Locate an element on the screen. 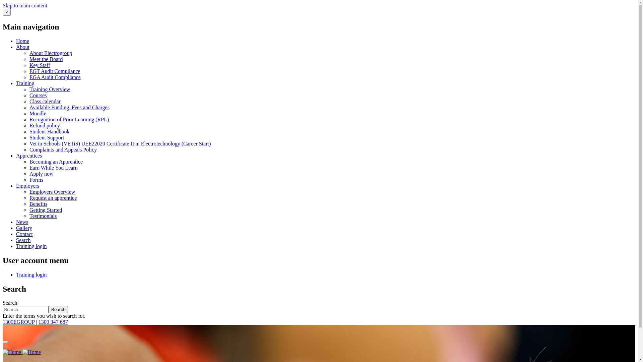 This screenshot has width=643, height=362. Getting Started is located at coordinates (46, 210).